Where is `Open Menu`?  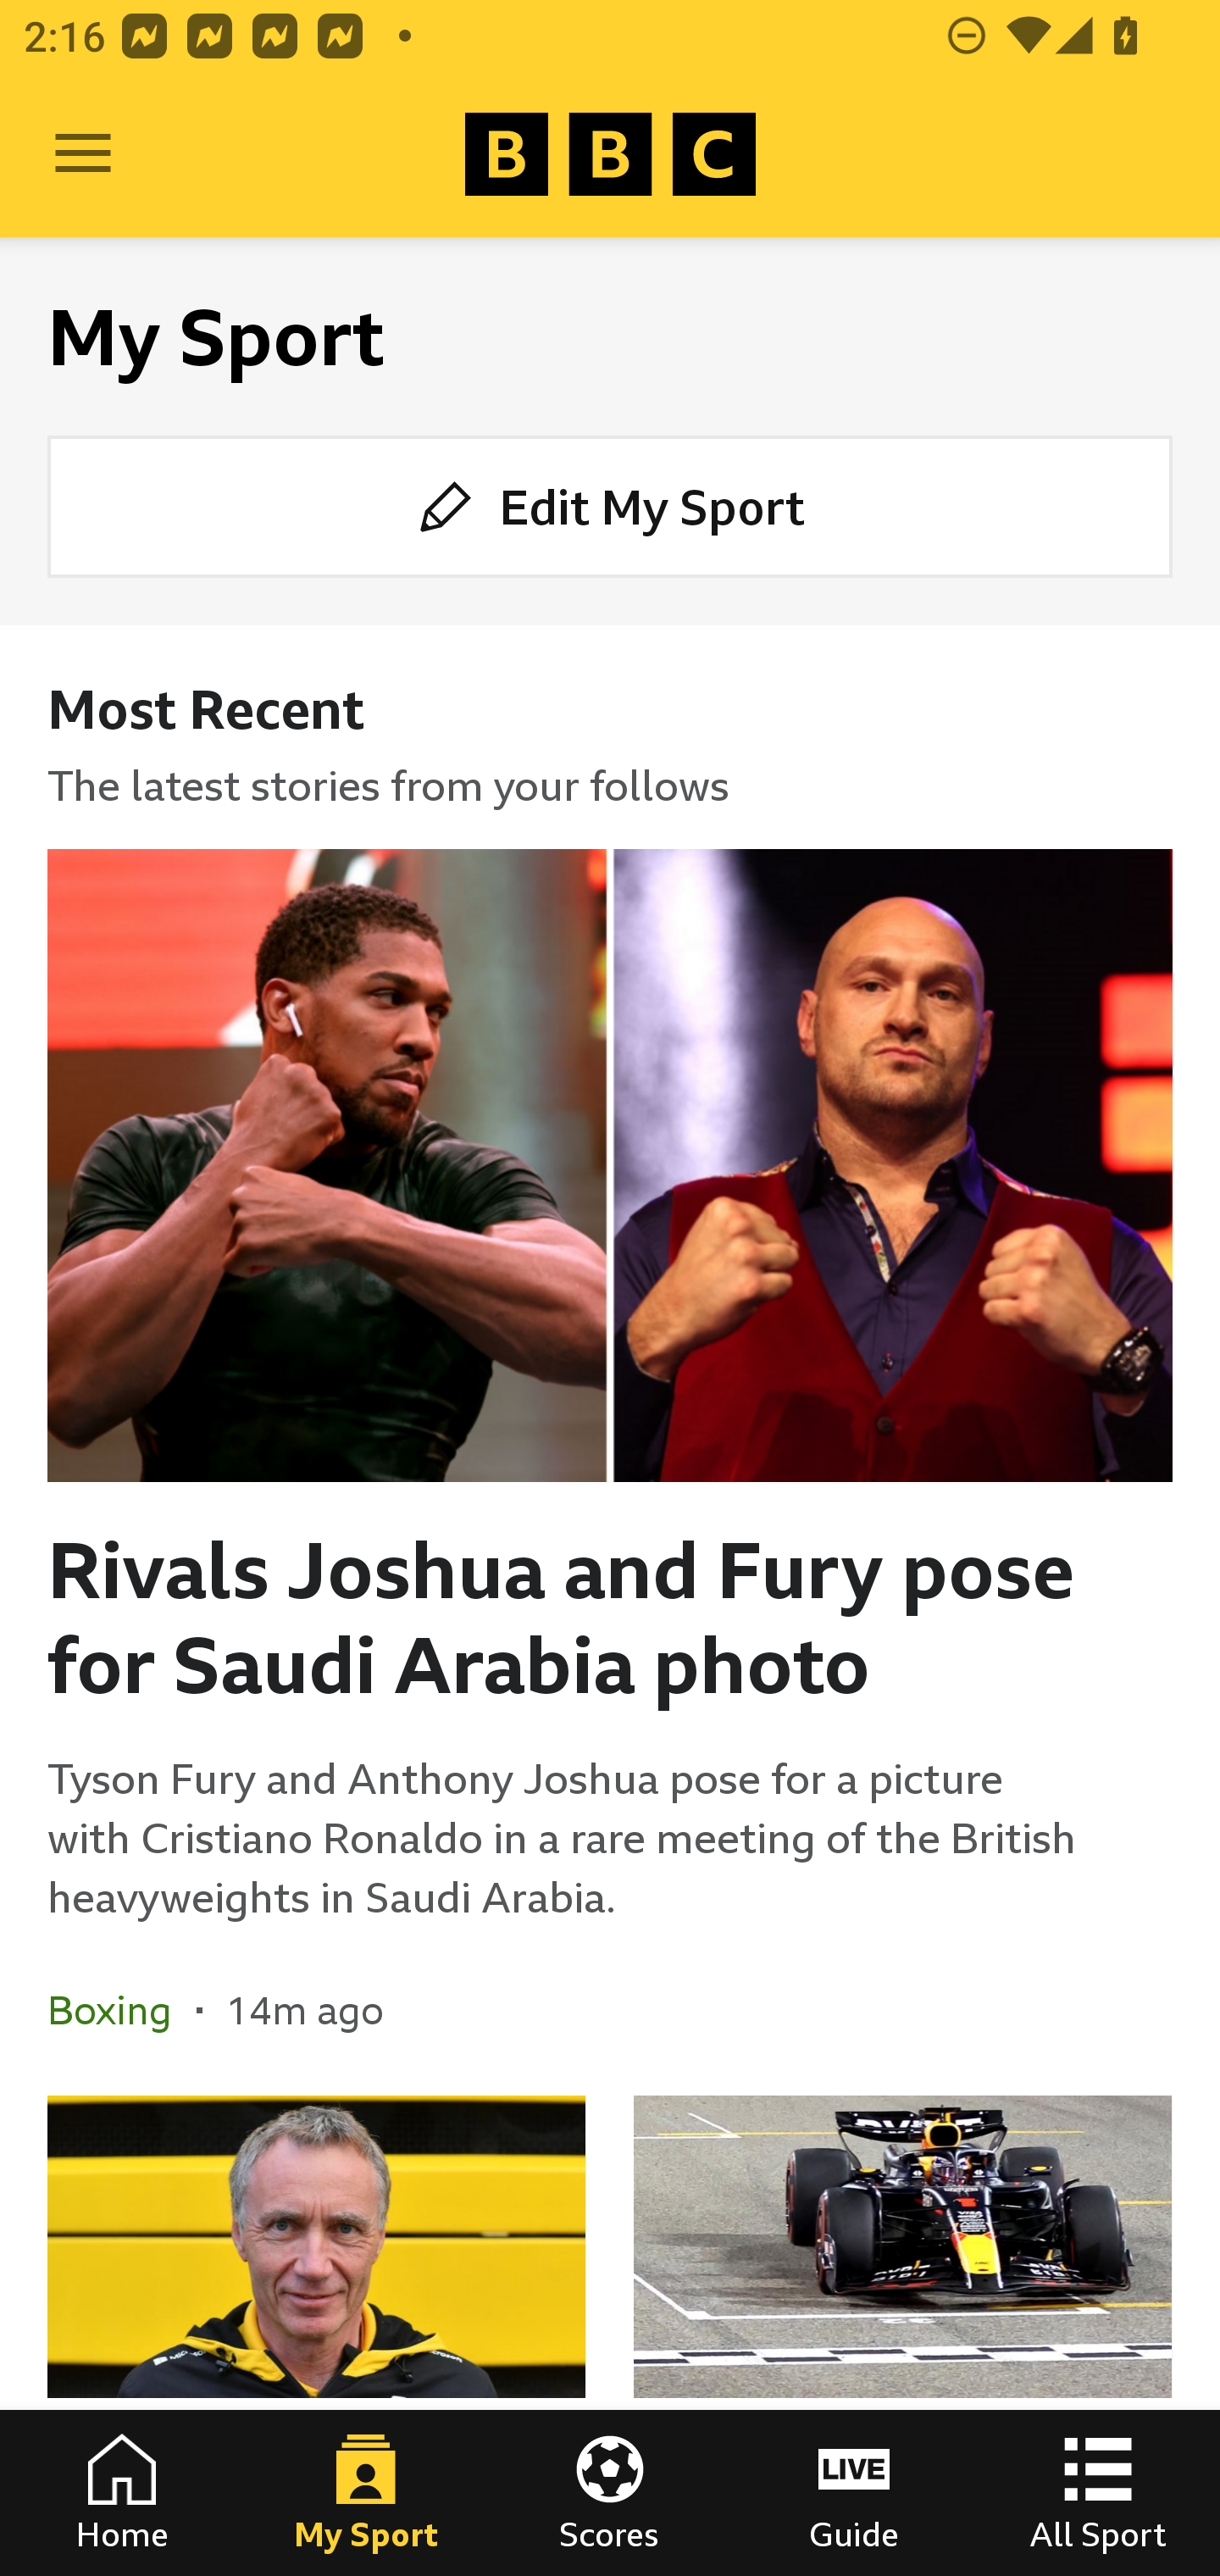 Open Menu is located at coordinates (83, 154).